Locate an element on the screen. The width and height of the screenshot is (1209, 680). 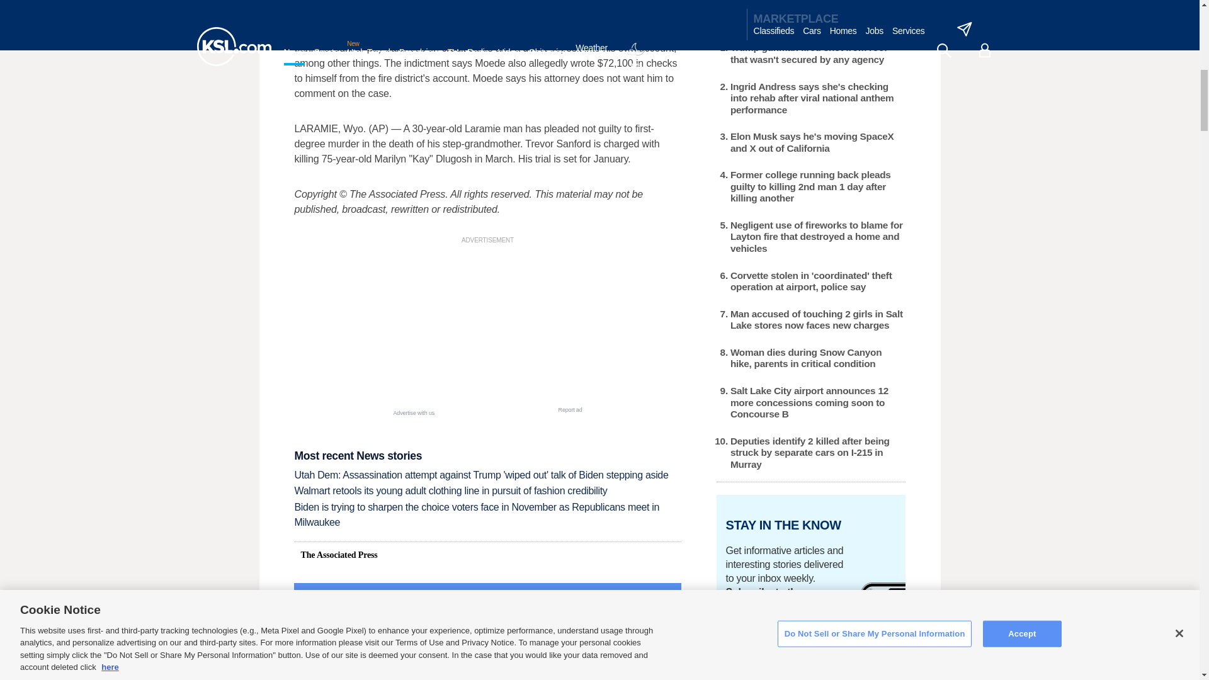
3rd party ad content is located at coordinates (487, 326).